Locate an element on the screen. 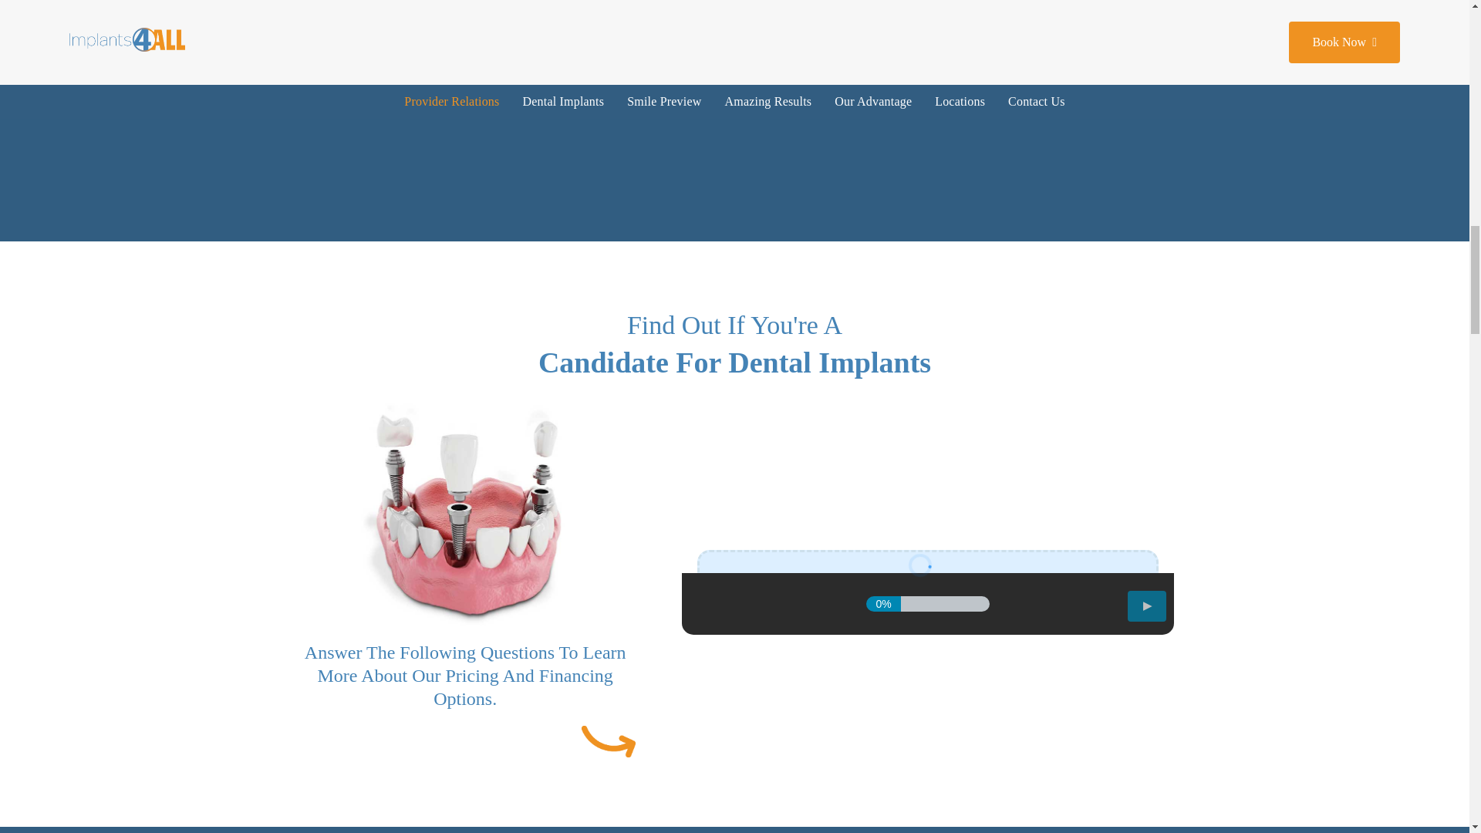 Image resolution: width=1481 pixels, height=833 pixels. V3 Implant Eval - SEO is located at coordinates (927, 576).